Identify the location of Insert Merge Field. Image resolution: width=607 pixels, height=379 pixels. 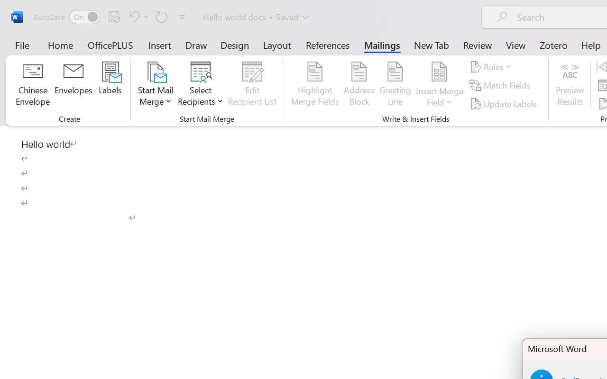
(440, 72).